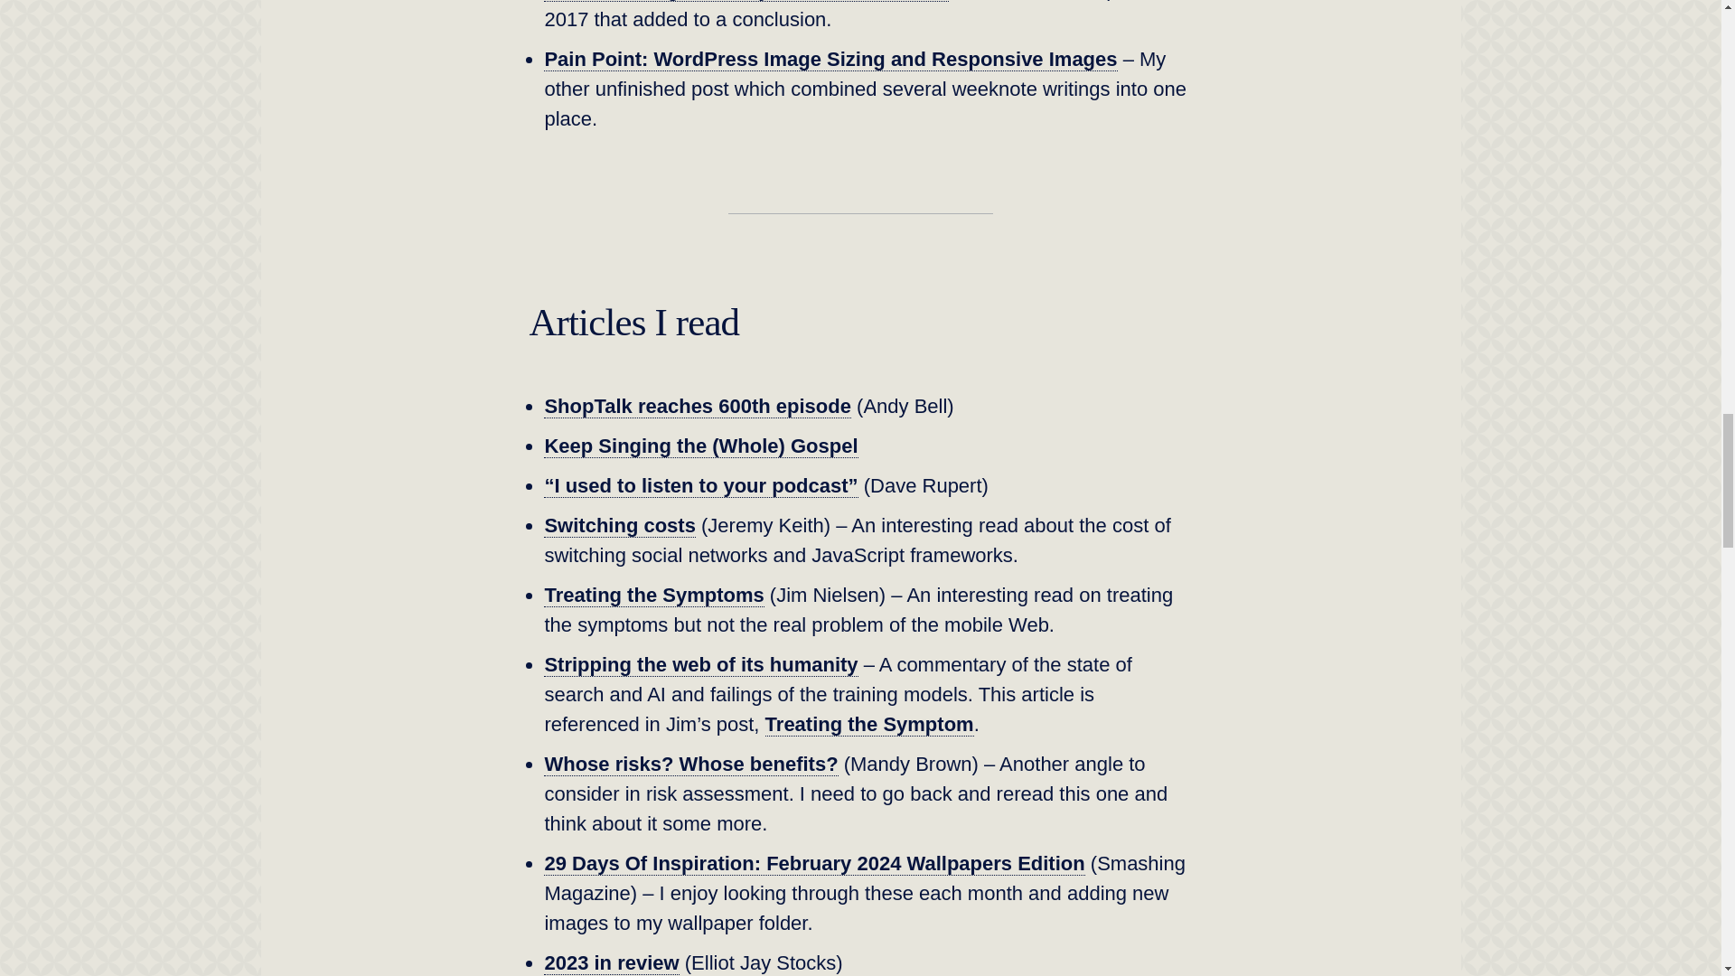 Image resolution: width=1735 pixels, height=976 pixels. I want to click on 2023 in review, so click(611, 963).